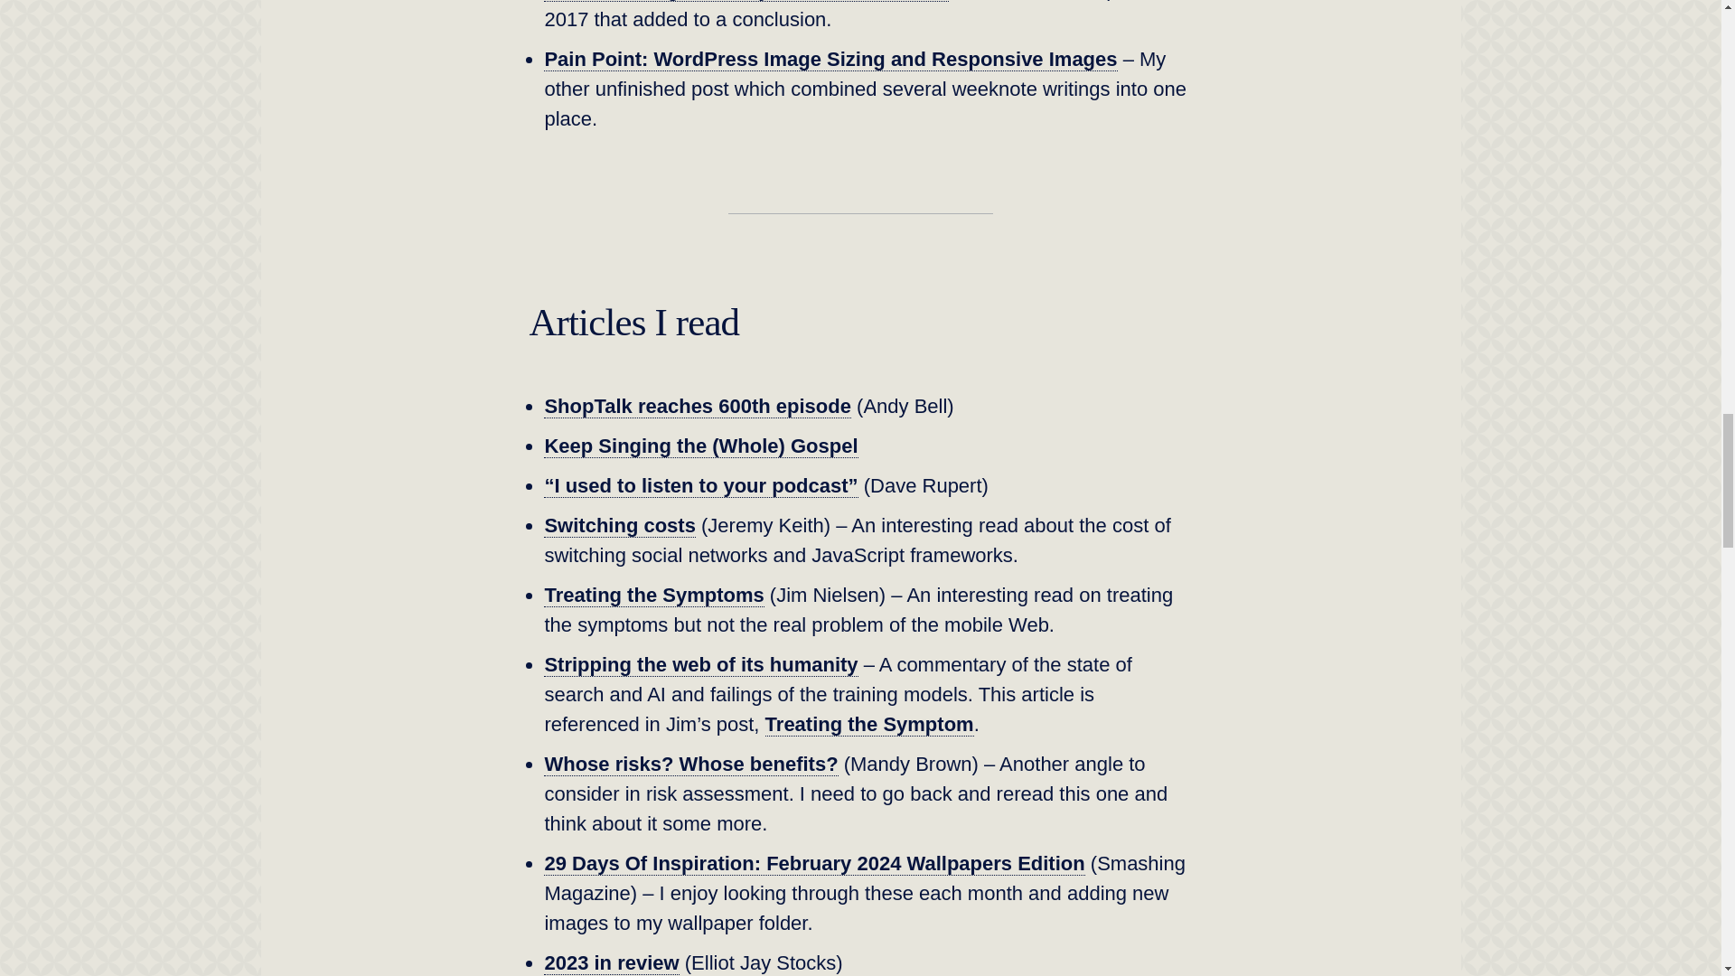 Image resolution: width=1735 pixels, height=976 pixels. I want to click on 2023 in review, so click(611, 963).